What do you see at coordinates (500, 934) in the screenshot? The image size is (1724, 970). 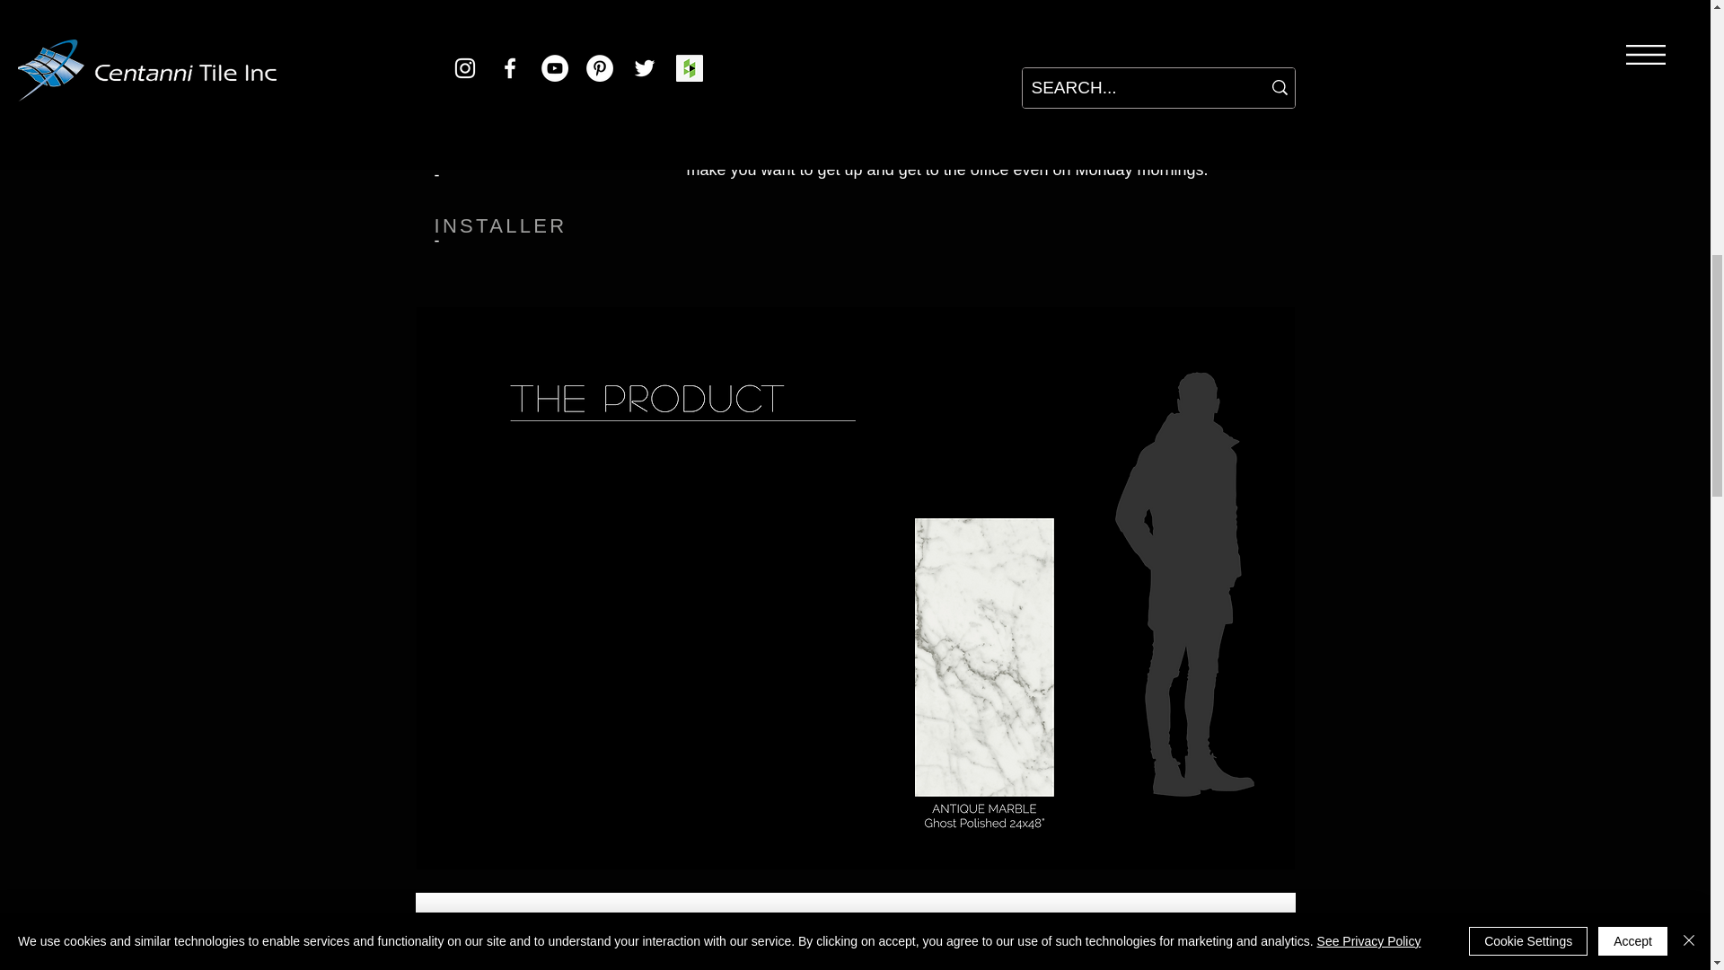 I see `VIEW PRODUCT` at bounding box center [500, 934].